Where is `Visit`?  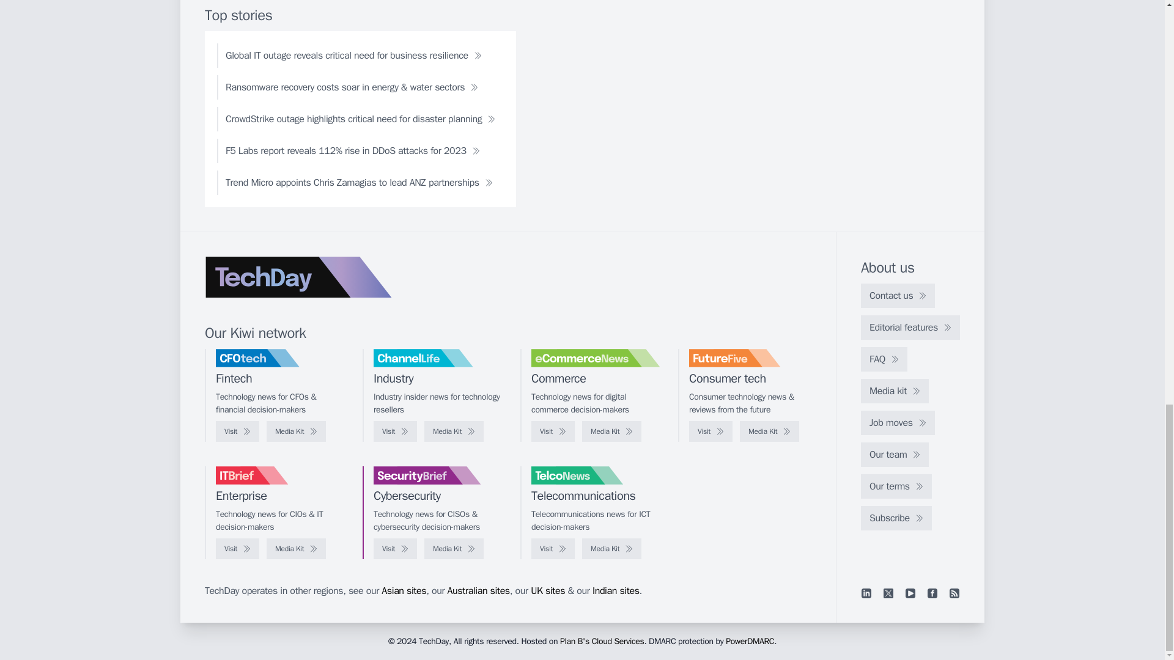 Visit is located at coordinates (237, 431).